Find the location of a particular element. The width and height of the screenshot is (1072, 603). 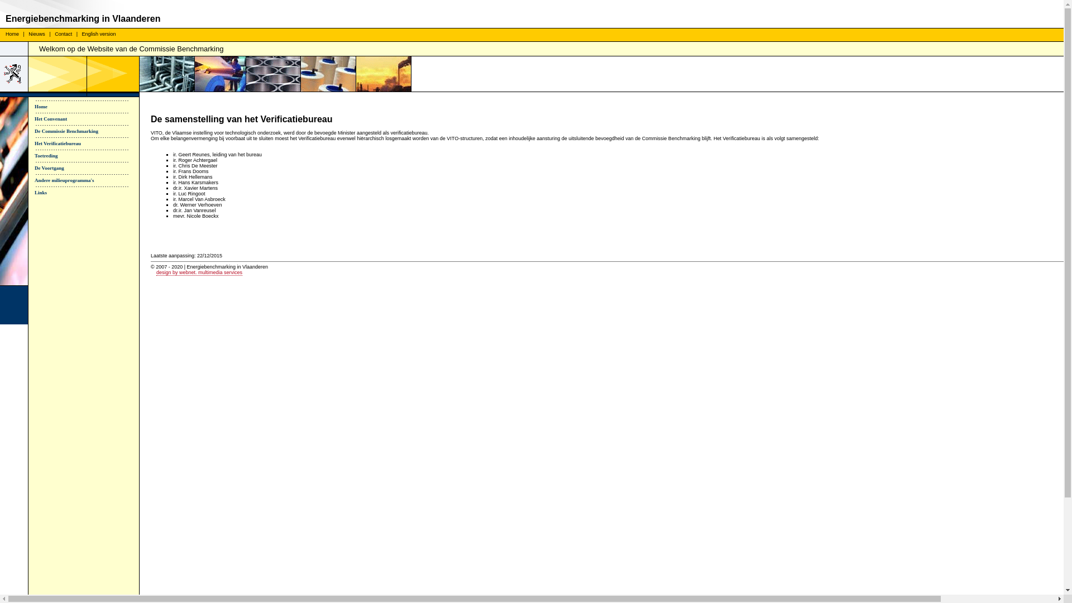

Toetreding is located at coordinates (88, 156).